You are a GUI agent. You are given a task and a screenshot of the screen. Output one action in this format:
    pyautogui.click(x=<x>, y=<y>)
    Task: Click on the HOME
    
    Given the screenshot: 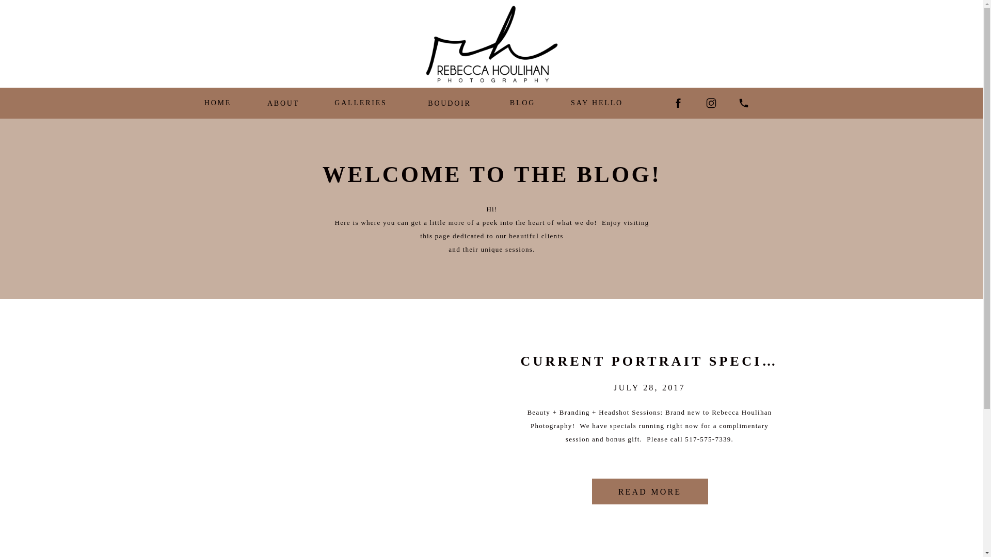 What is the action you would take?
    pyautogui.click(x=217, y=102)
    